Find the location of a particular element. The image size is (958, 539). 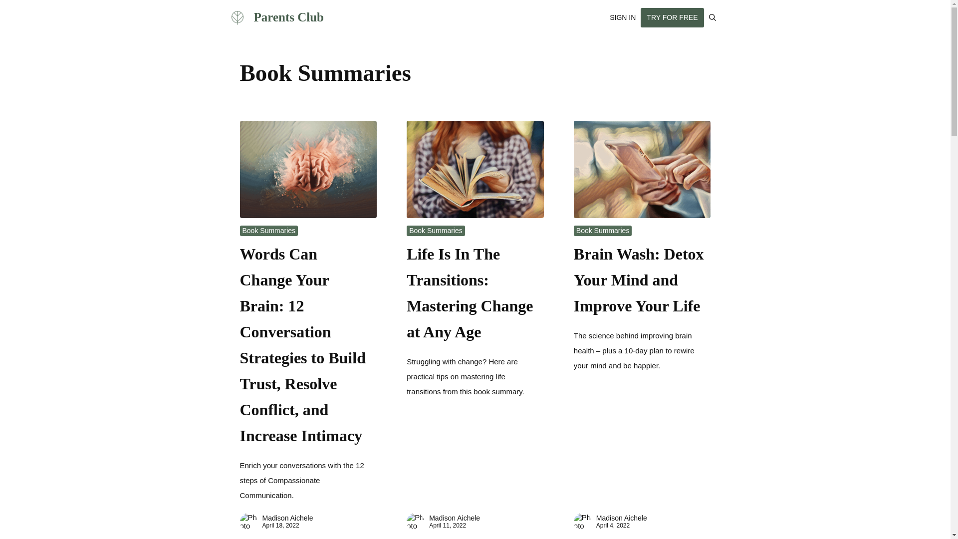

Parents Club is located at coordinates (288, 17).